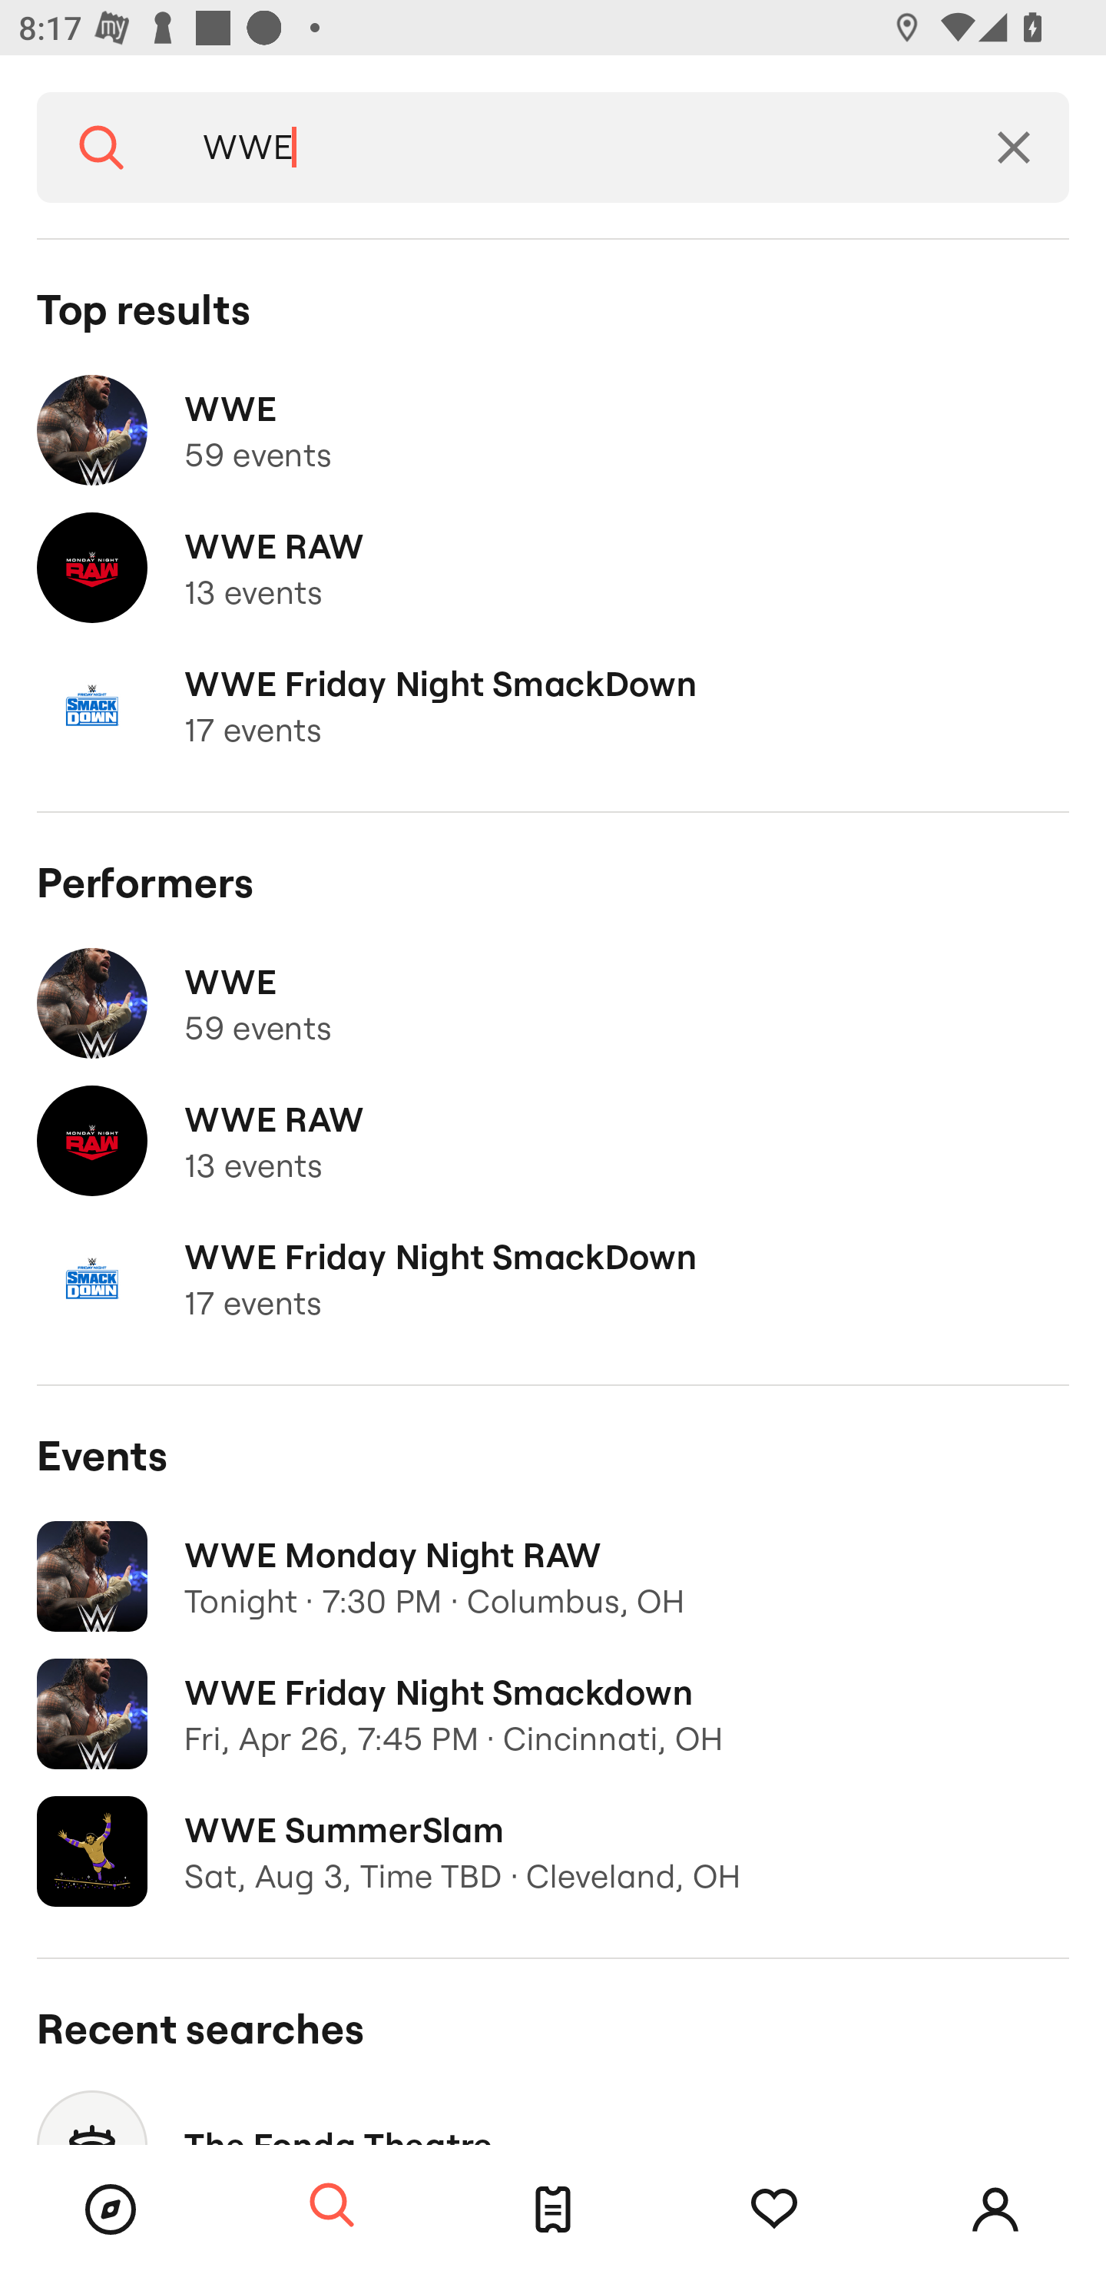  I want to click on WWE Friday Night SmackDown 17 events, so click(553, 705).